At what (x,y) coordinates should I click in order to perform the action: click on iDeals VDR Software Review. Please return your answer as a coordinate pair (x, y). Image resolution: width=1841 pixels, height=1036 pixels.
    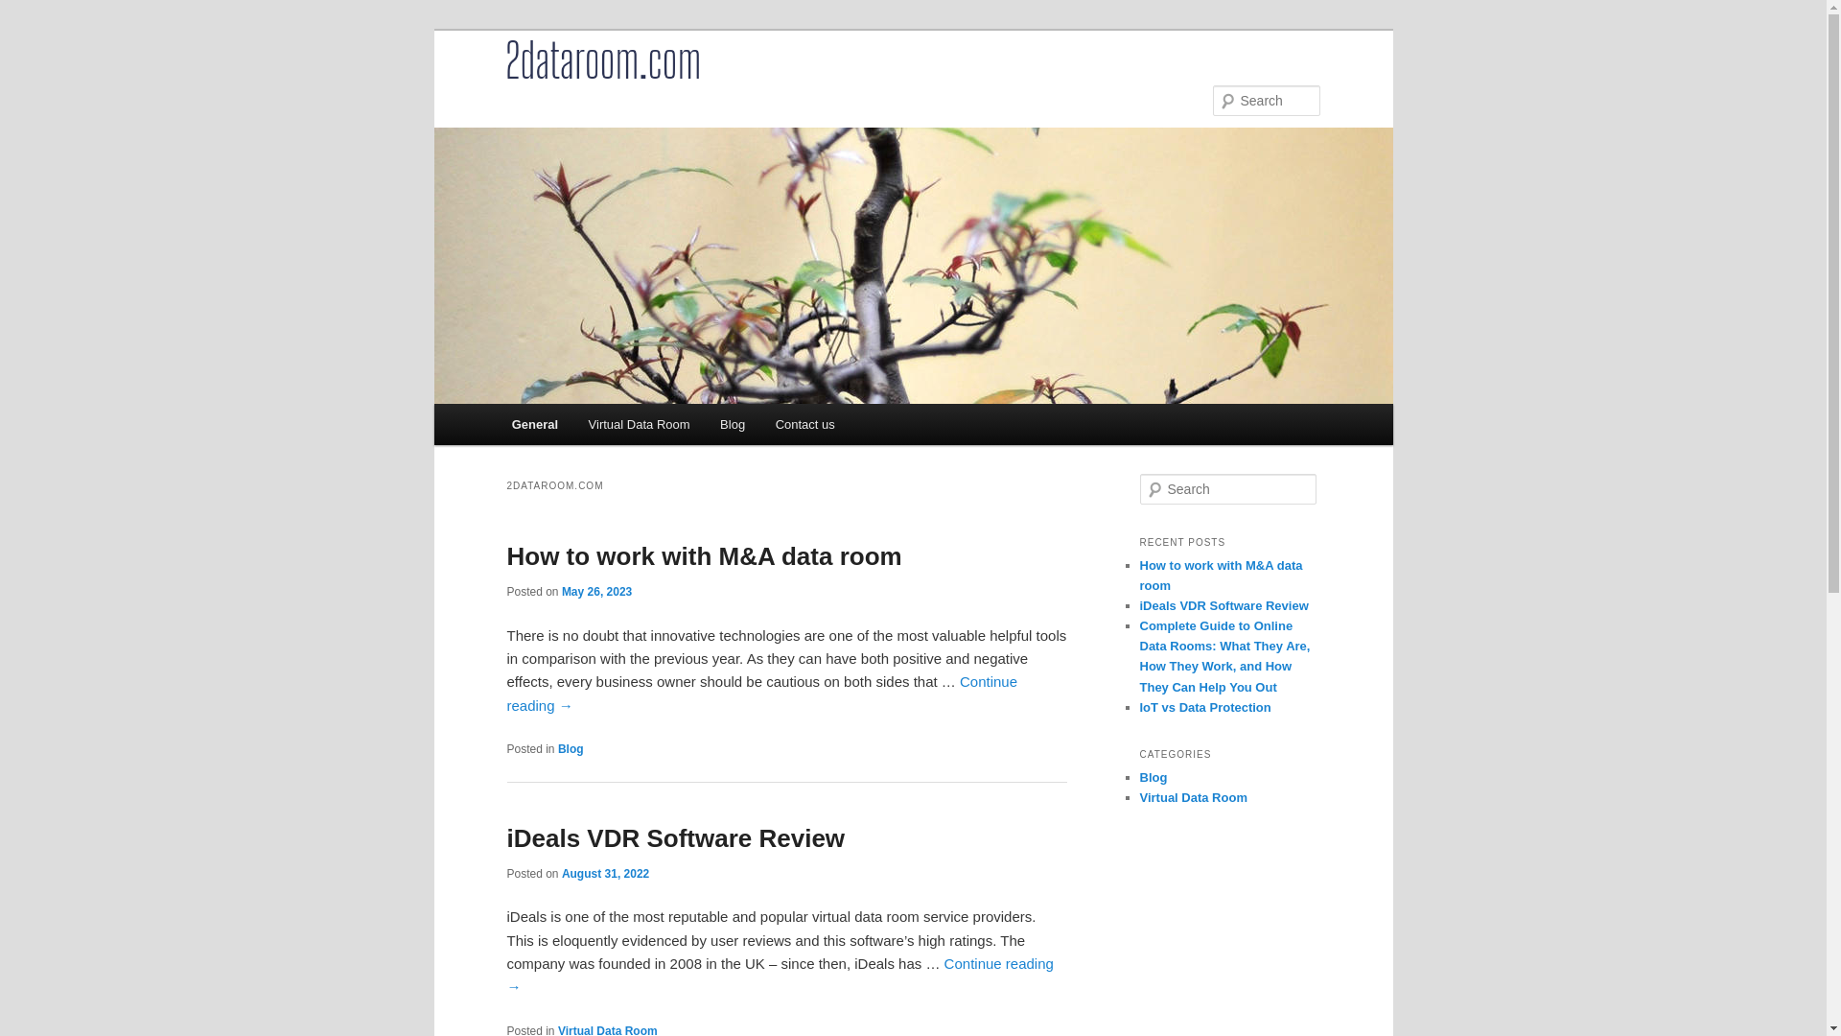
    Looking at the image, I should click on (1223, 605).